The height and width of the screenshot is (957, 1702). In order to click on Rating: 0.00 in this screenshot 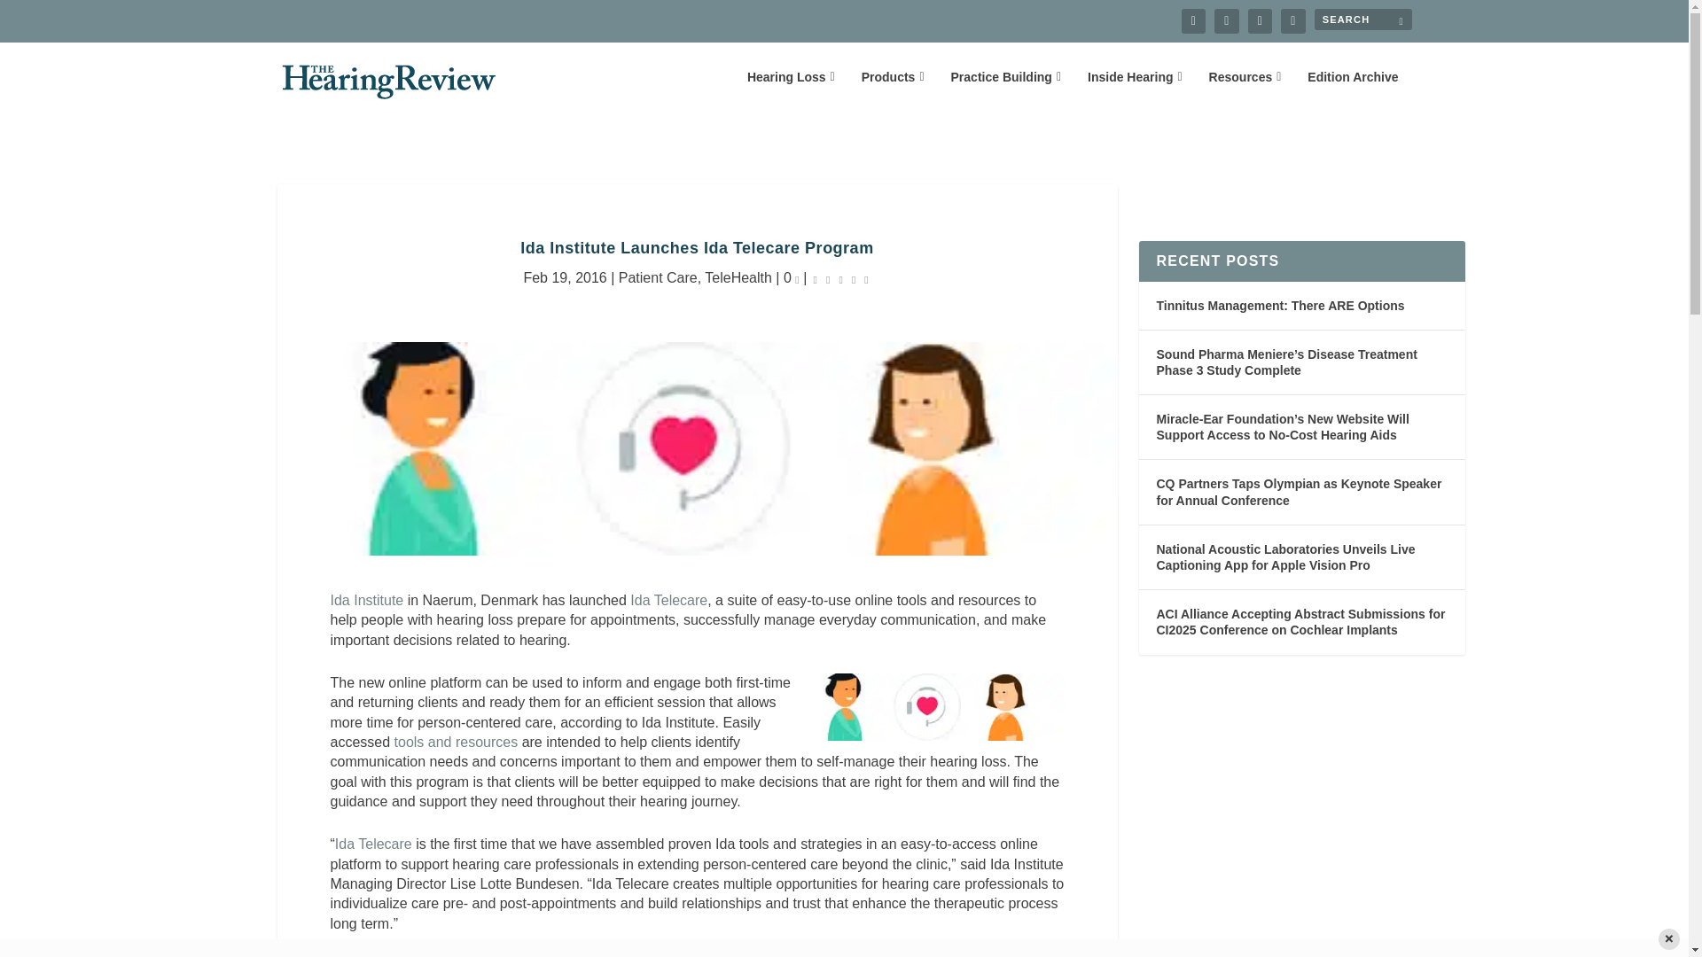, I will do `click(841, 278)`.